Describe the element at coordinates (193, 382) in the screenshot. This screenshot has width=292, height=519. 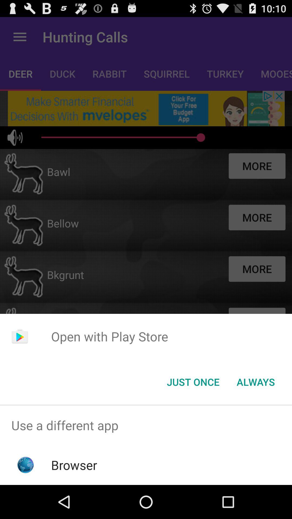
I see `press button next to the always icon` at that location.